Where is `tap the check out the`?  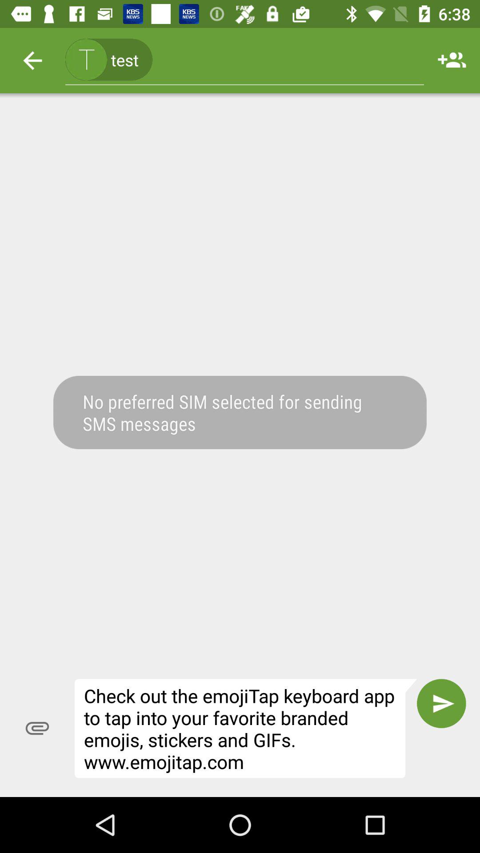
tap the check out the is located at coordinates (246, 729).